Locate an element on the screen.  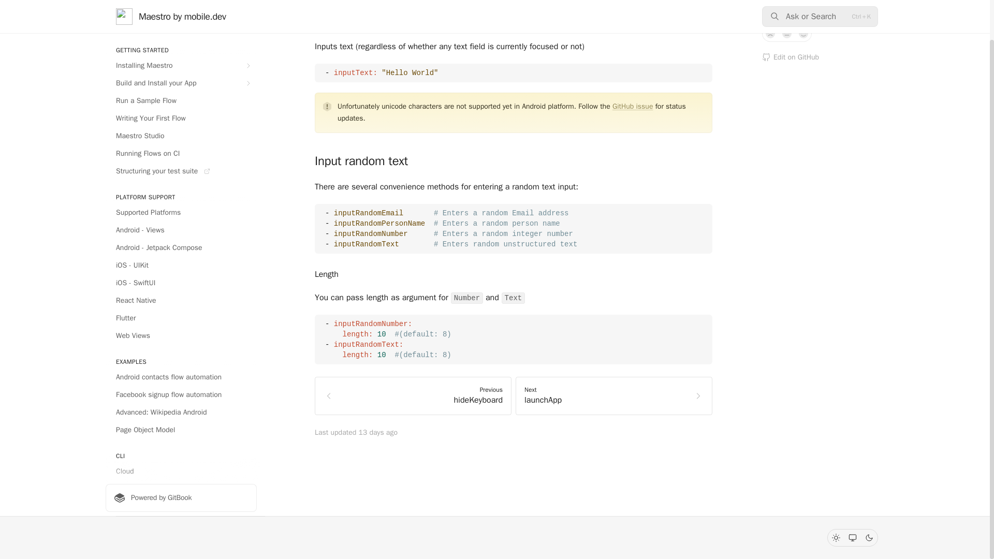
Running Flows on CI is located at coordinates (181, 153).